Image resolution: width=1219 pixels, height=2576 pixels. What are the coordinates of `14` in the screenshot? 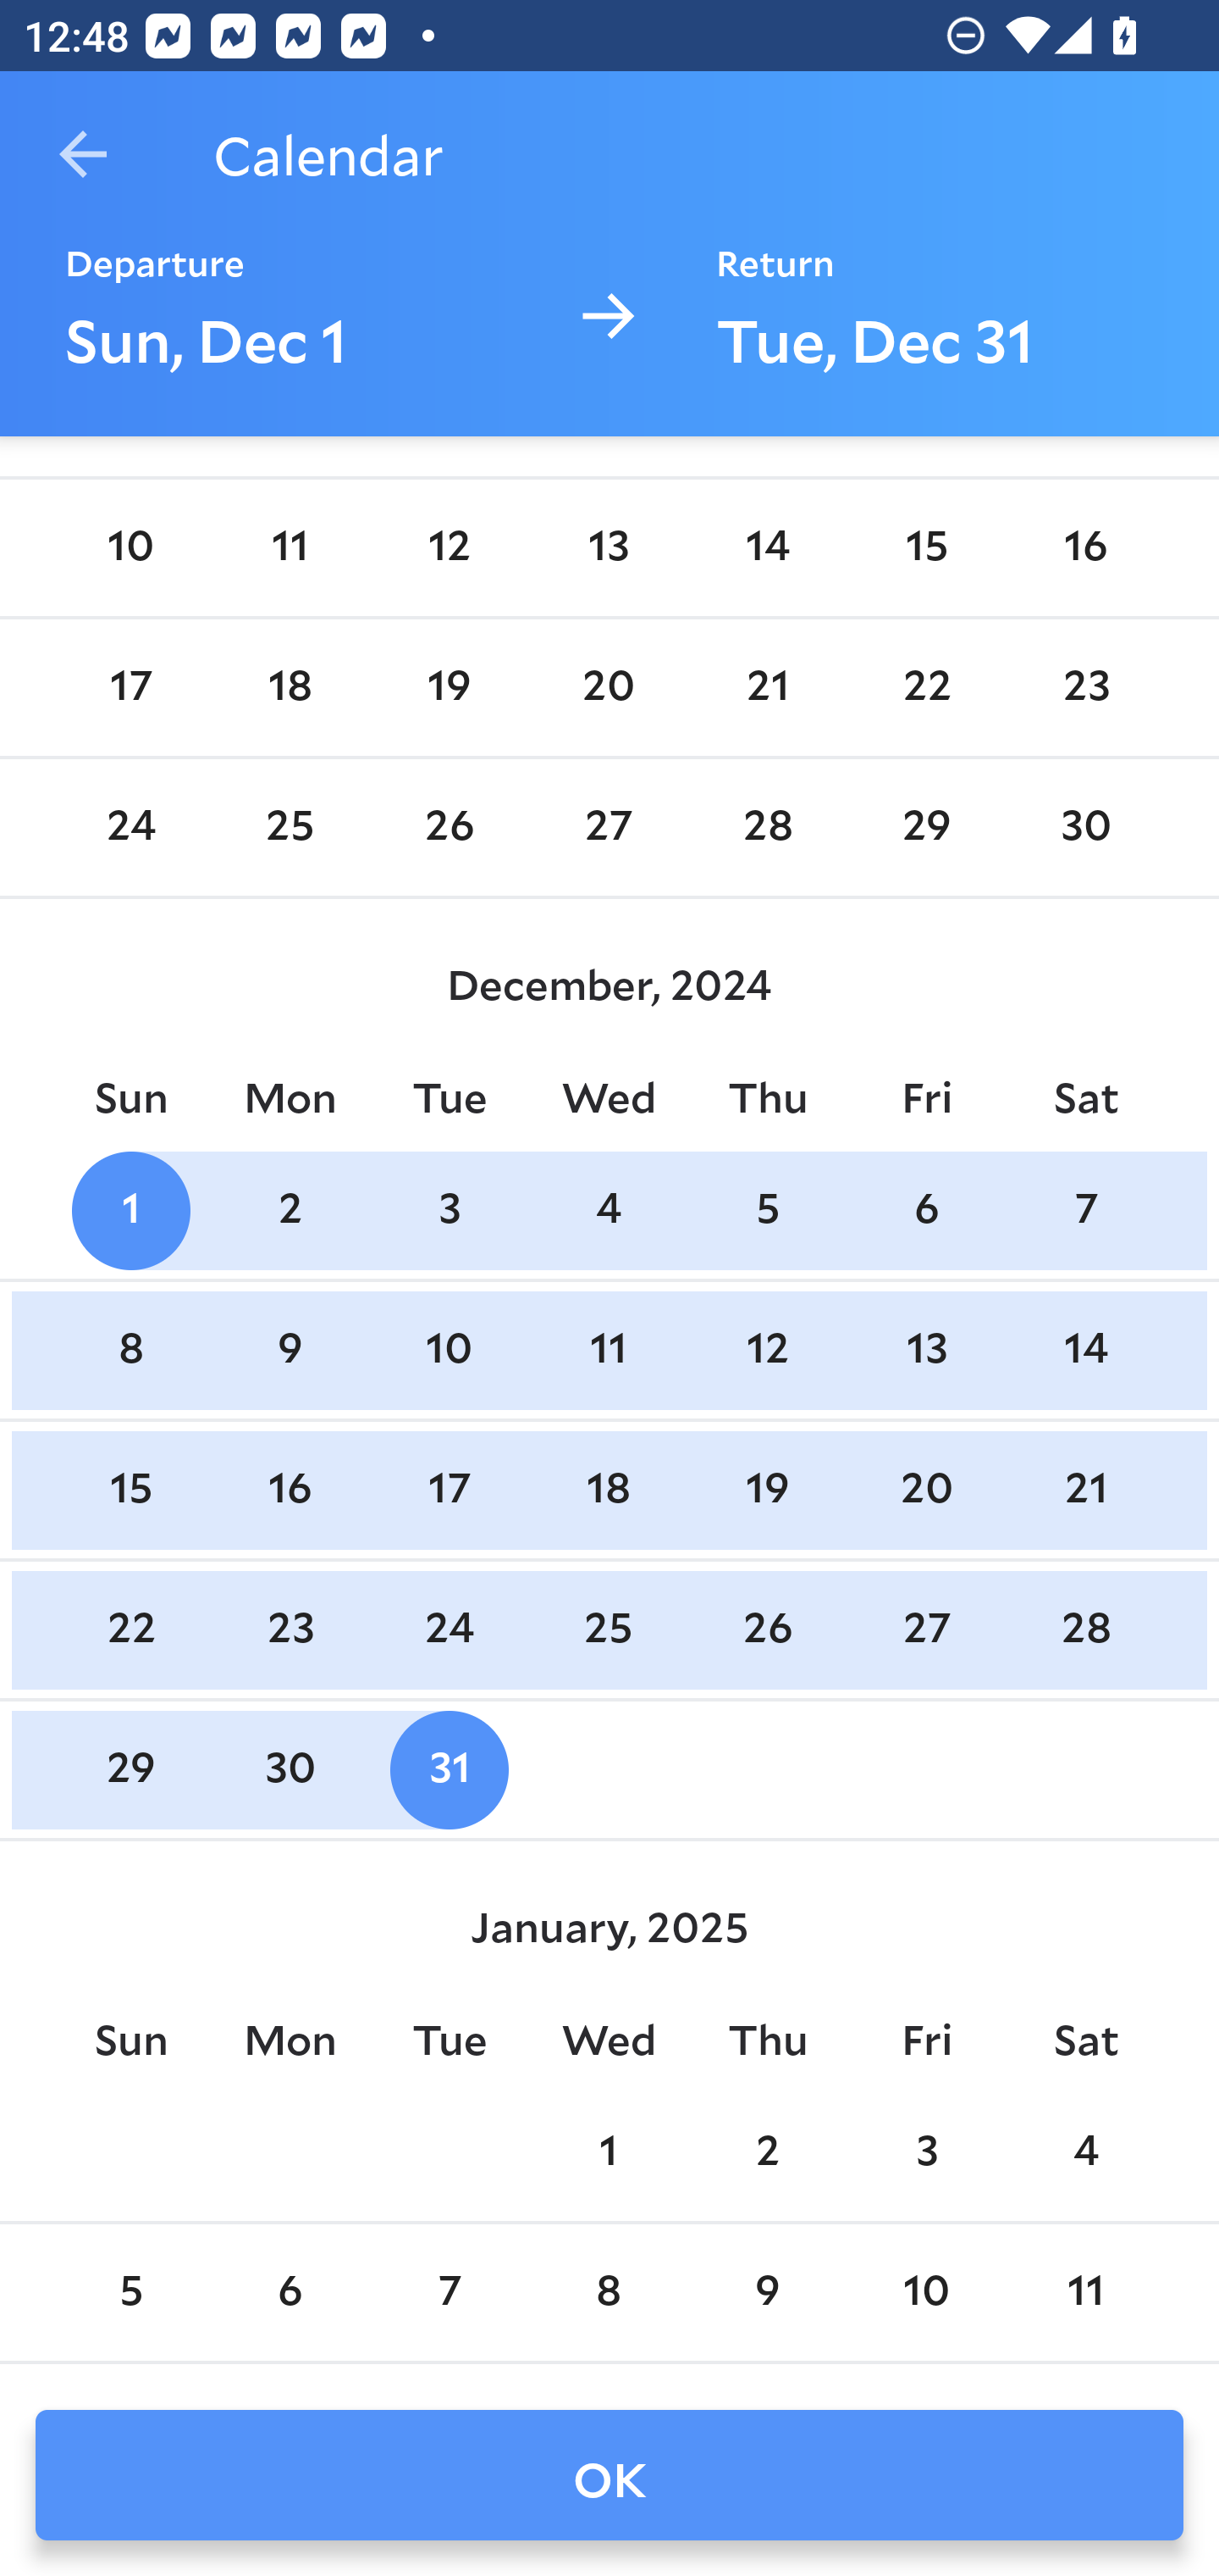 It's located at (767, 548).